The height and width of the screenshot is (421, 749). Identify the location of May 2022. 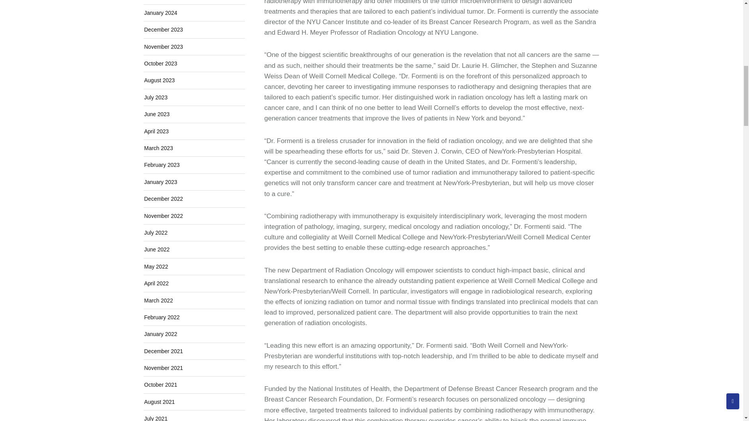
(156, 267).